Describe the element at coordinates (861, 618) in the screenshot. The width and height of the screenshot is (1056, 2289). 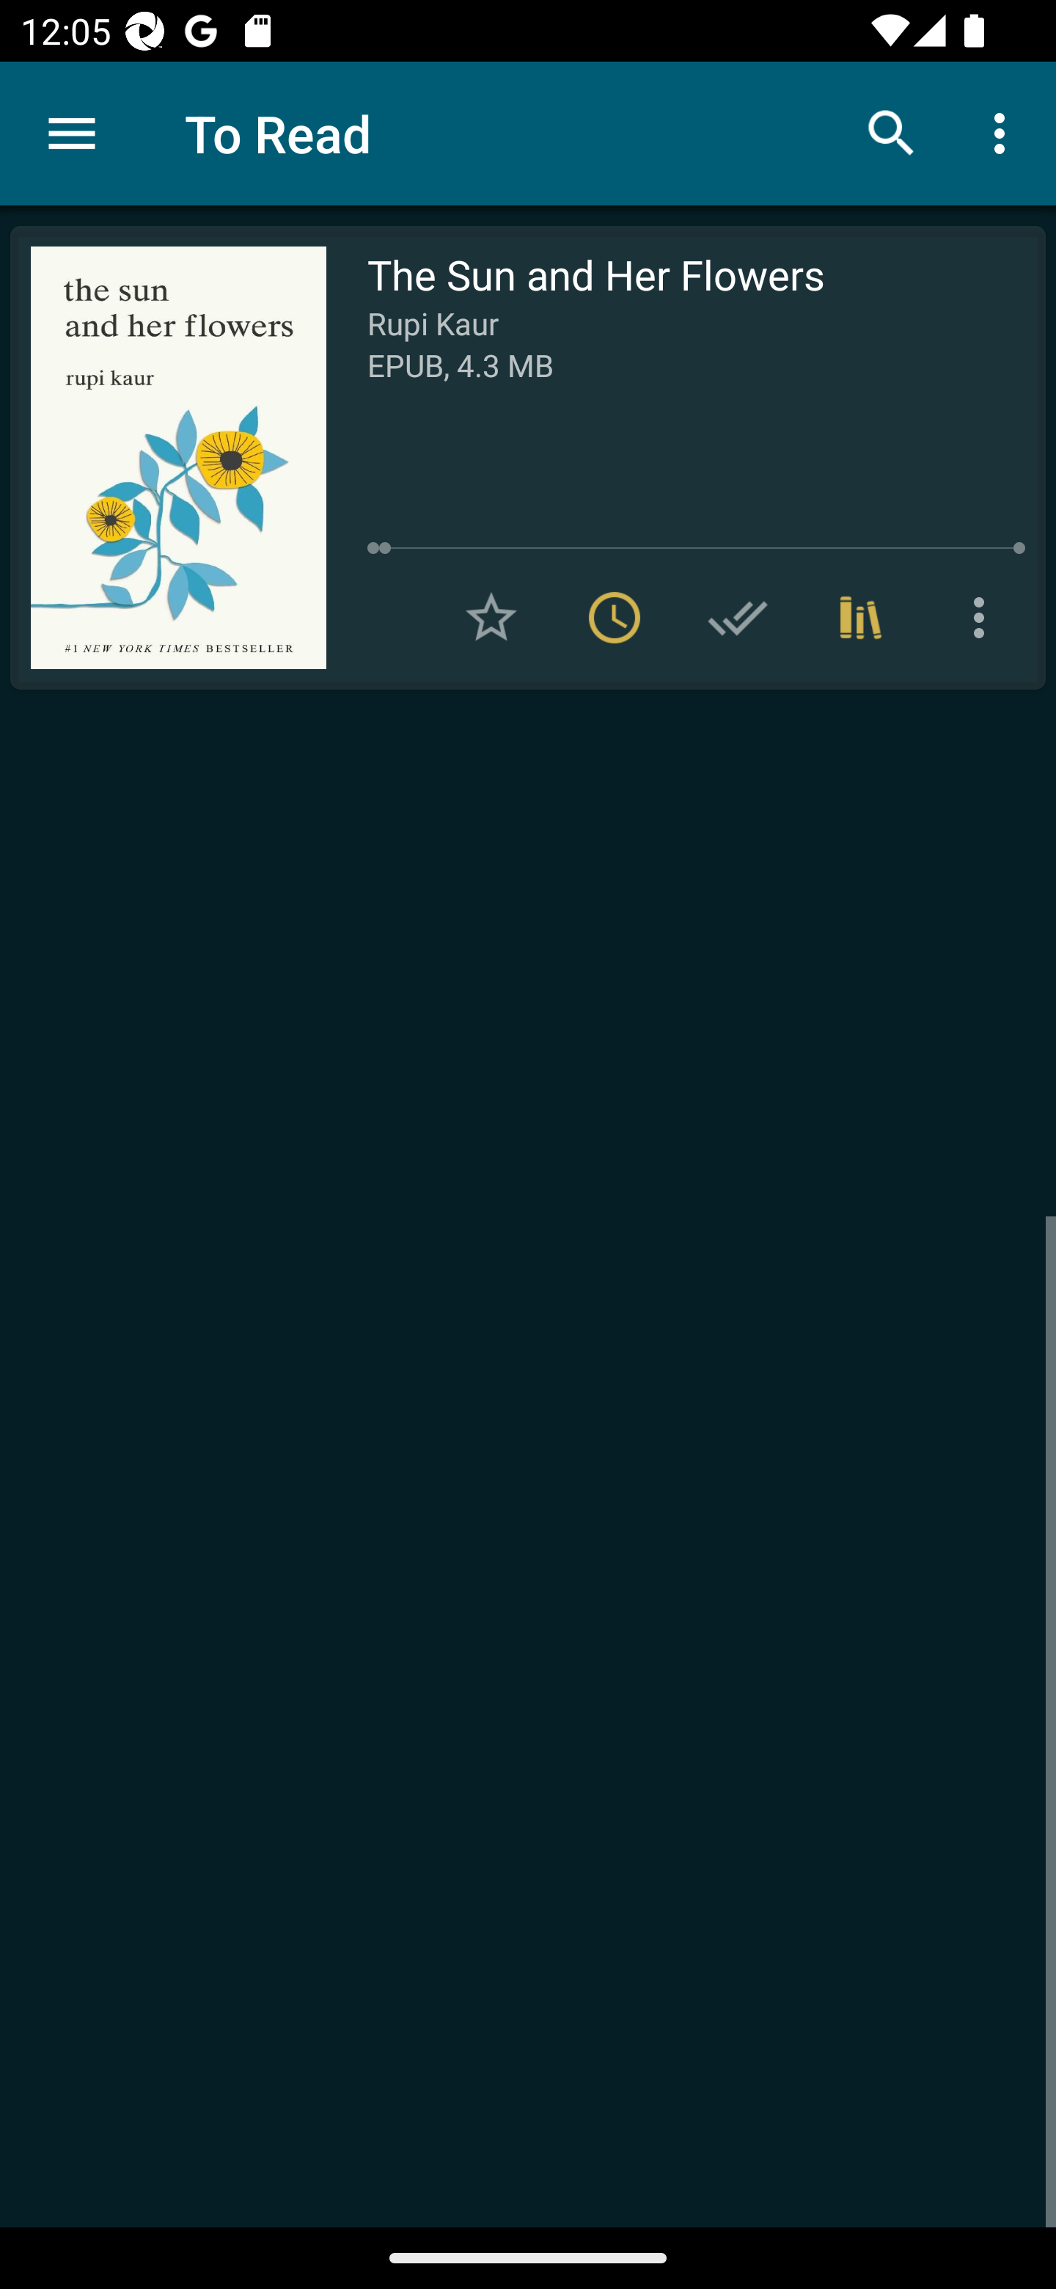
I see `Collections (1)` at that location.